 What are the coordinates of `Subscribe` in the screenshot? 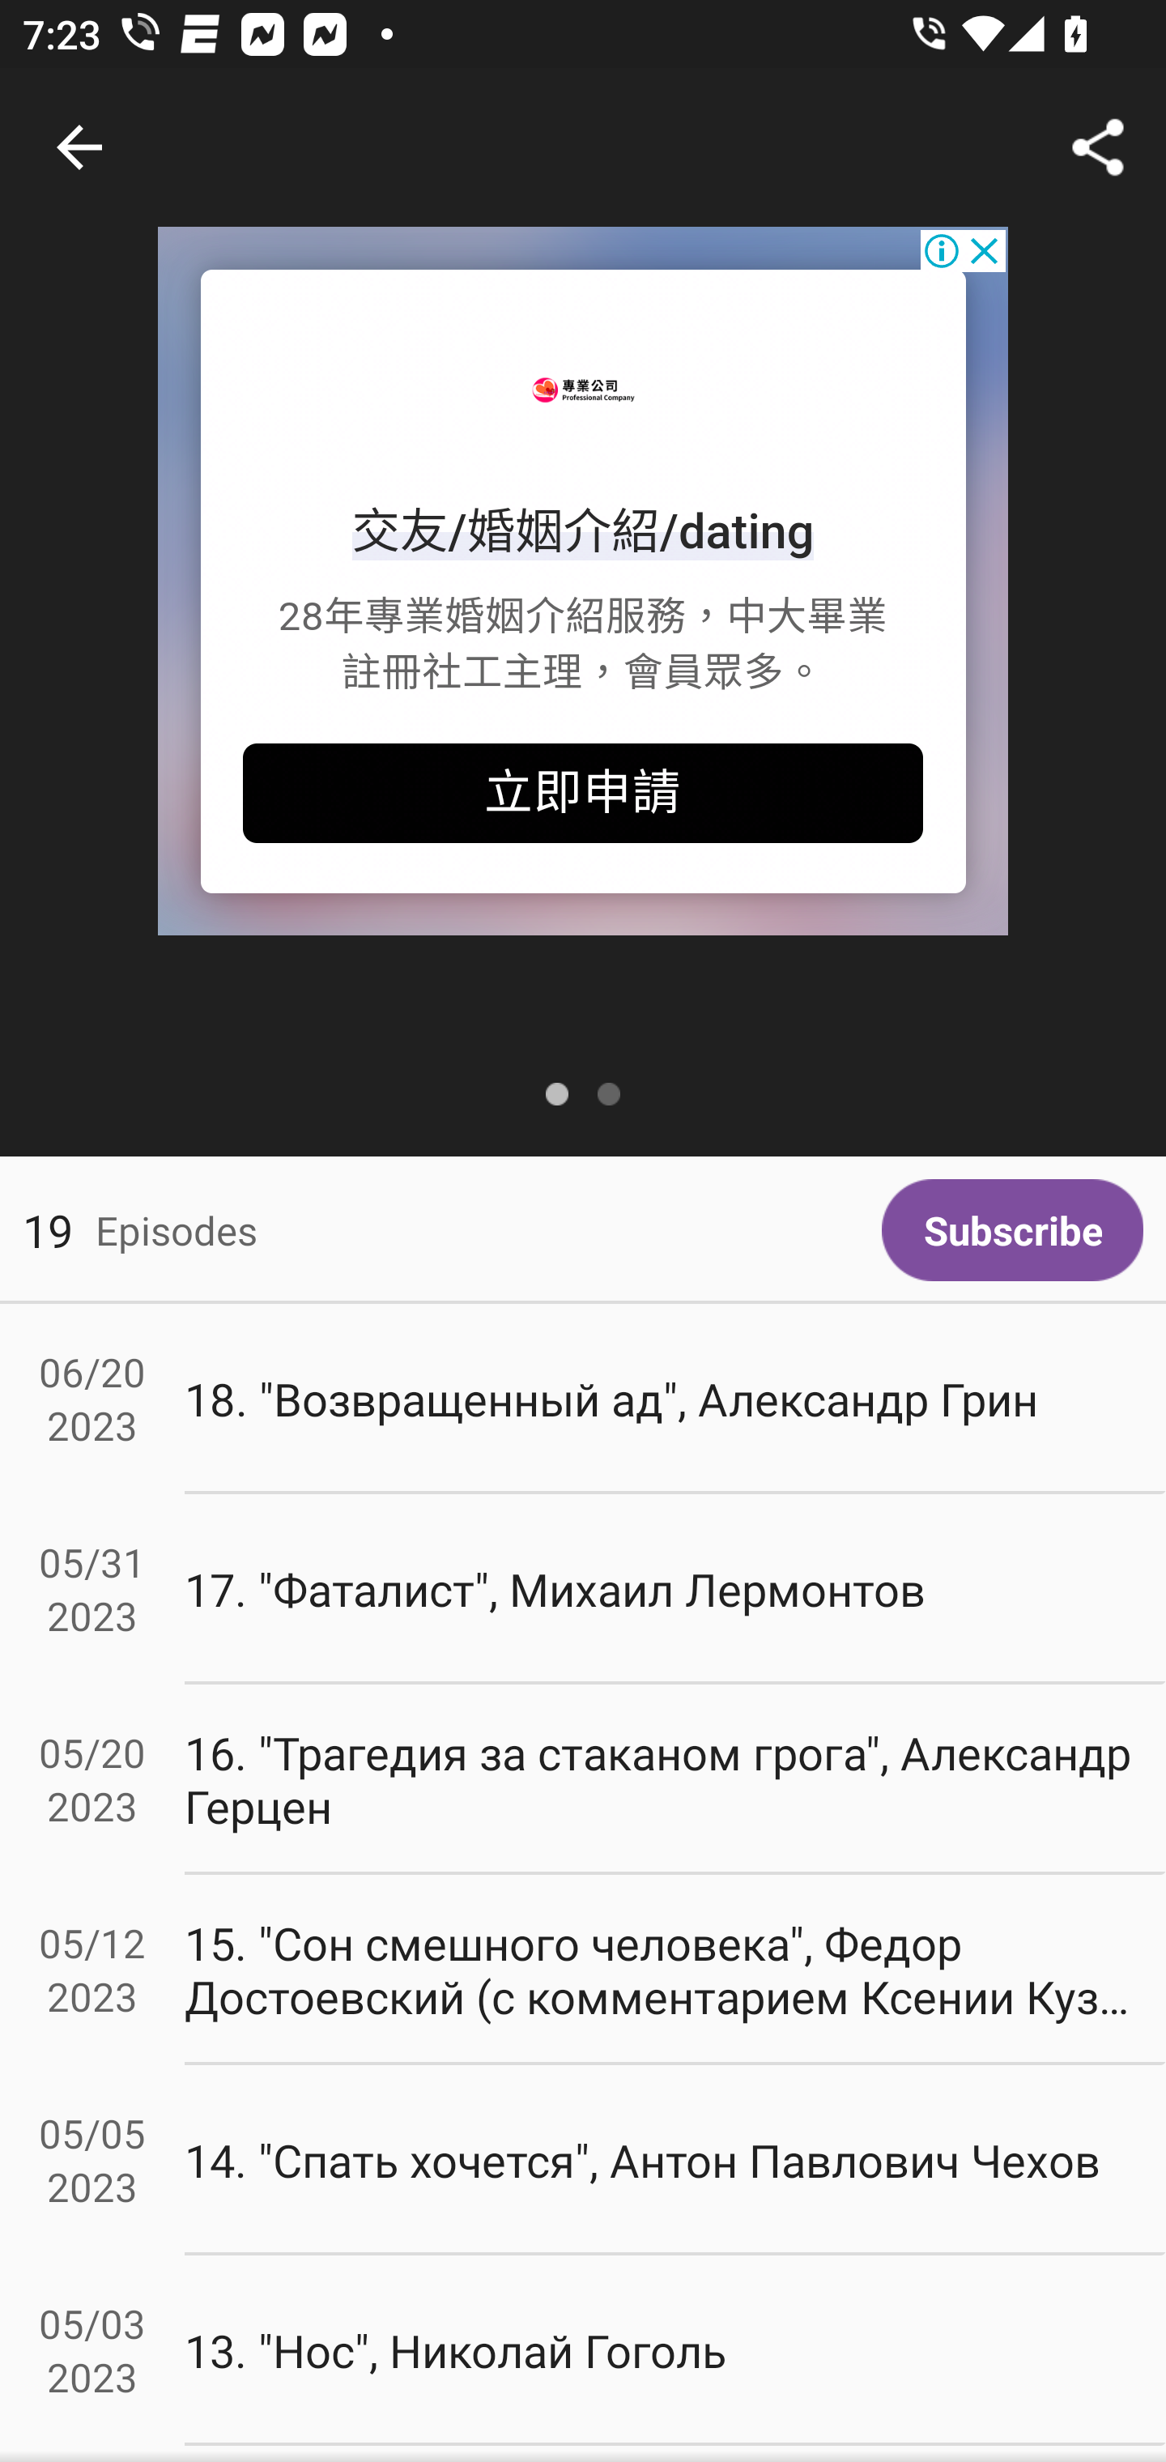 It's located at (1012, 1229).